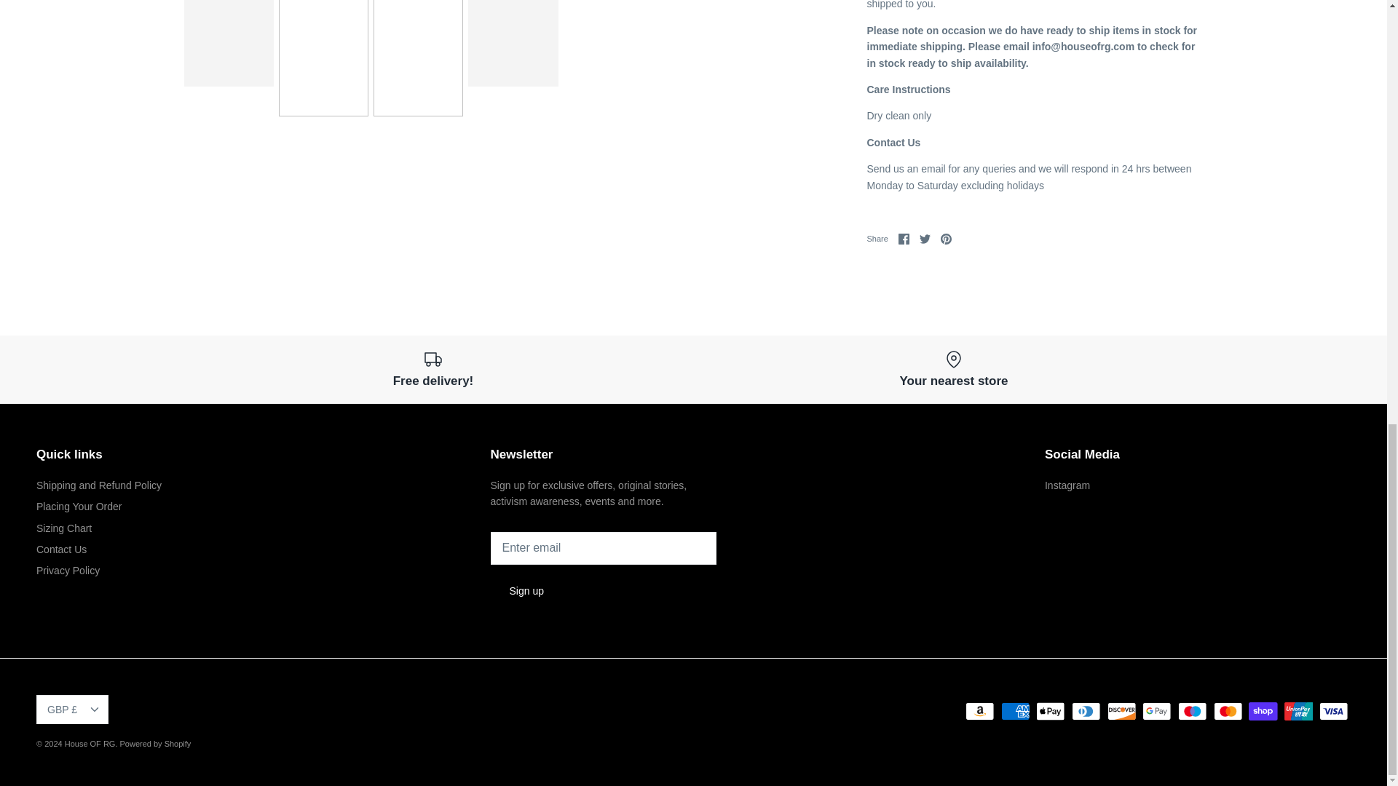  Describe the element at coordinates (1086, 712) in the screenshot. I see `Diners Club` at that location.